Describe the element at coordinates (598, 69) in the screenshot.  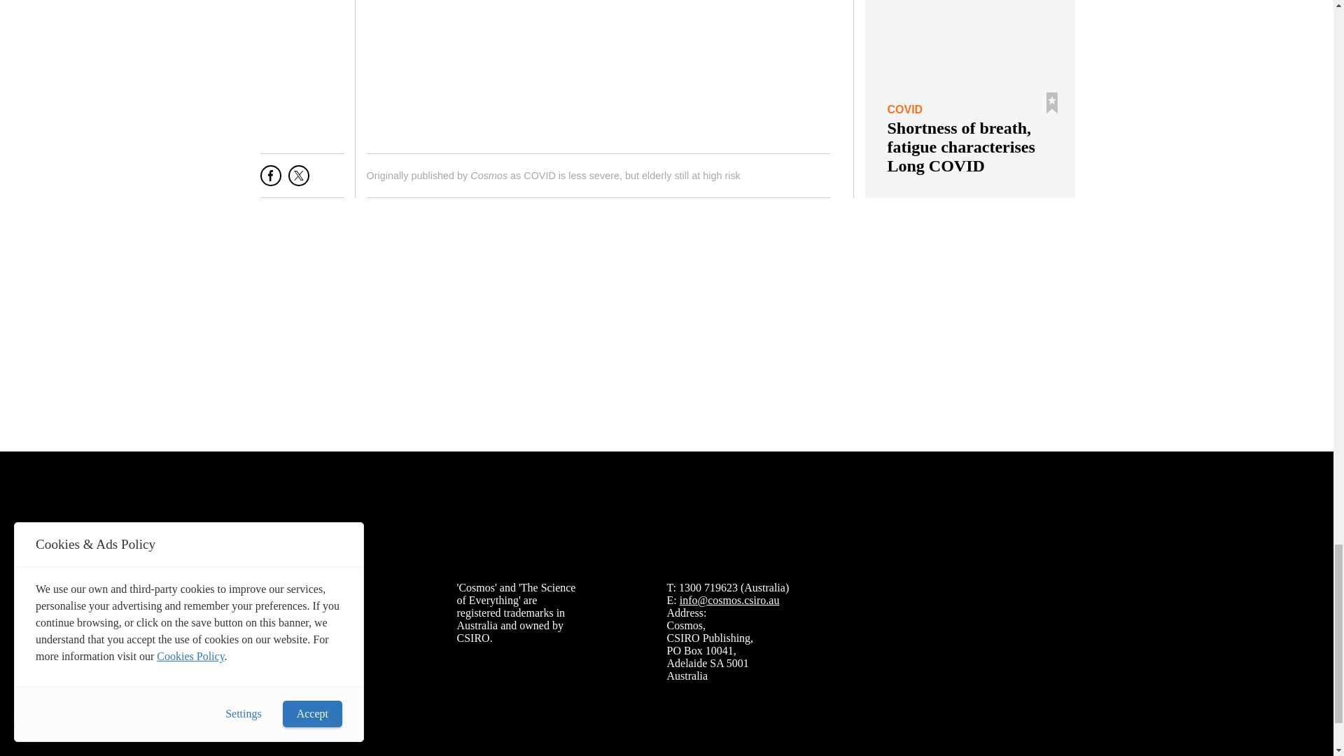
I see `covid is less severe, but elderly still at high risk 2` at that location.